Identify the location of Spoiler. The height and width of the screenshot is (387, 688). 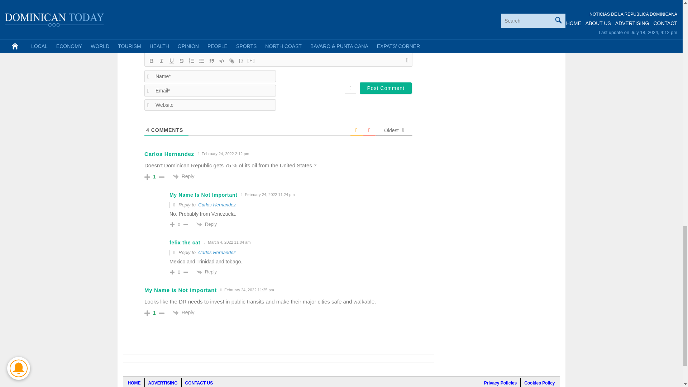
(251, 61).